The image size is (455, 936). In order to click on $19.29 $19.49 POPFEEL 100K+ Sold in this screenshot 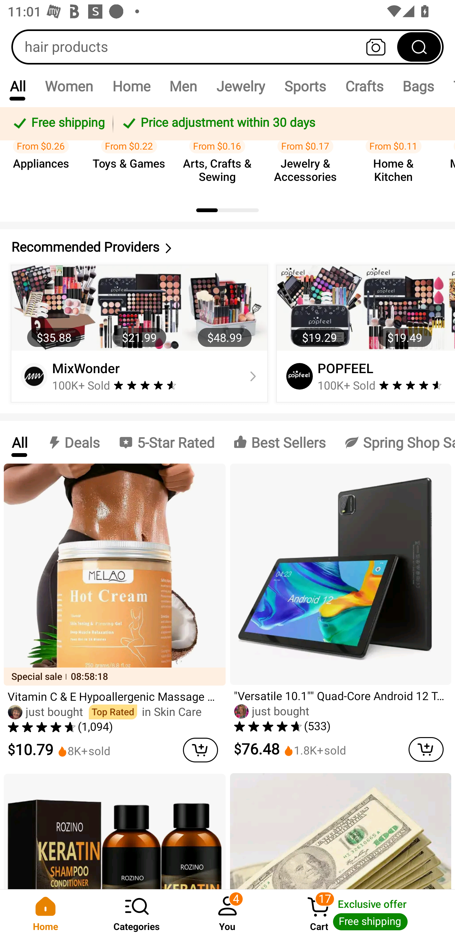, I will do `click(364, 333)`.